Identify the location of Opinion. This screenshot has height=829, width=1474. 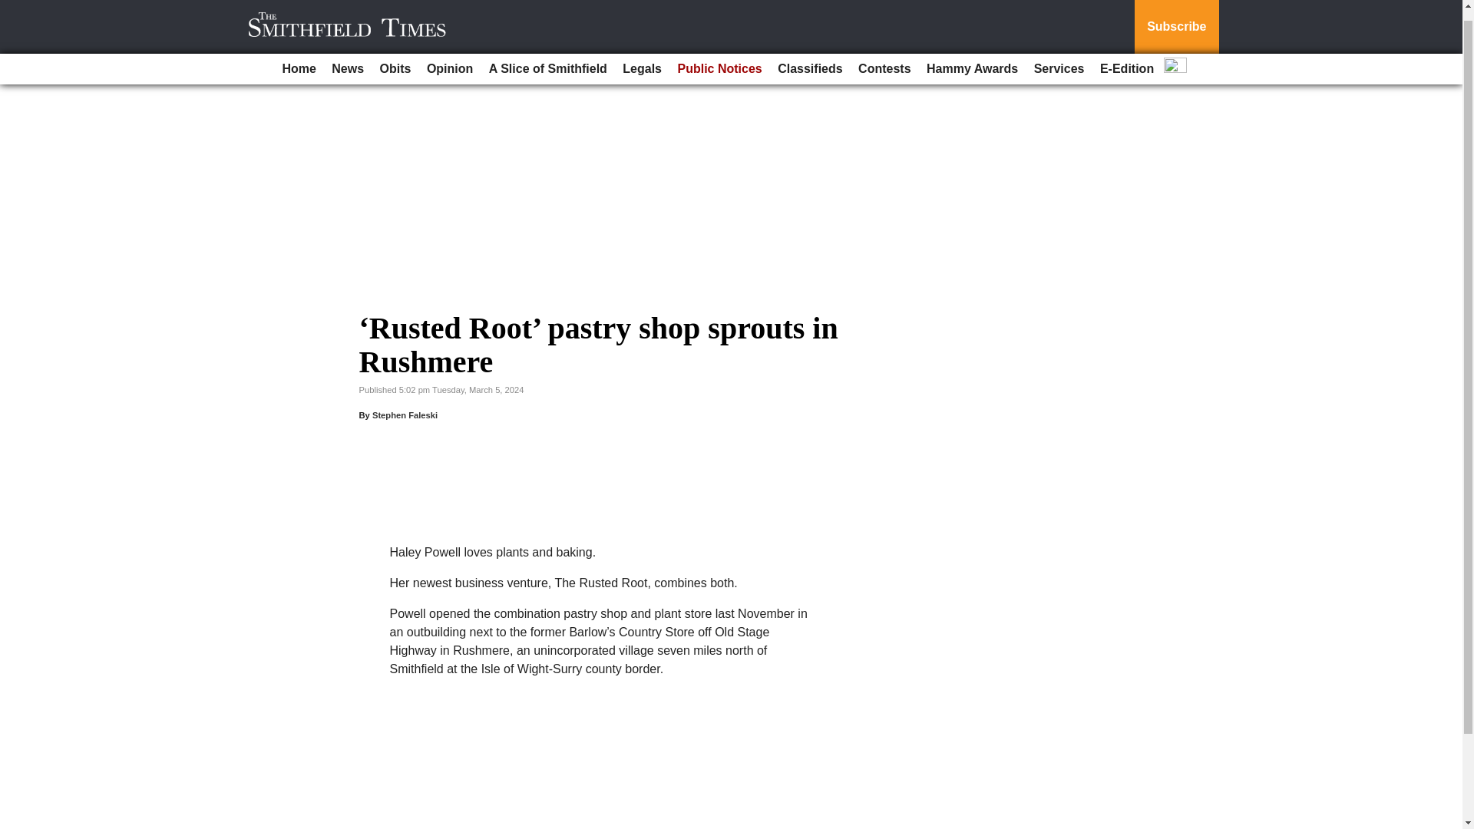
(450, 58).